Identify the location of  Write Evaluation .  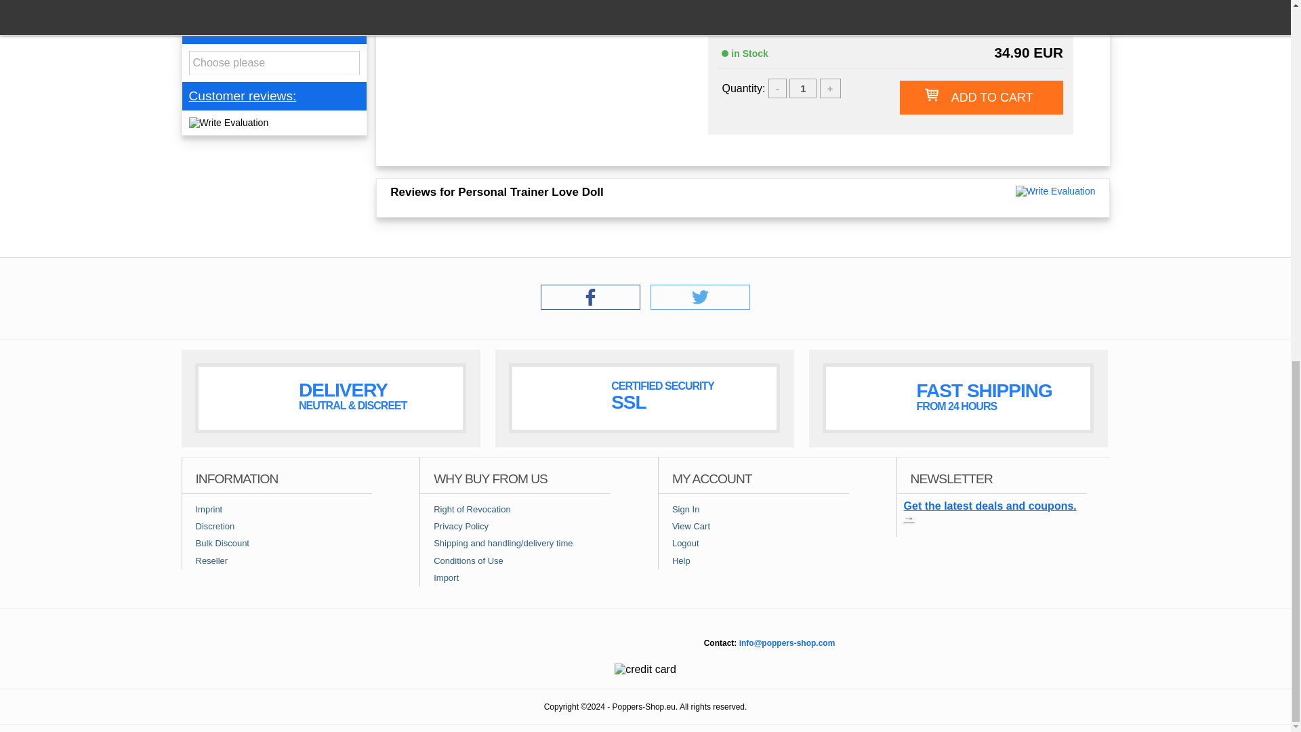
(228, 122).